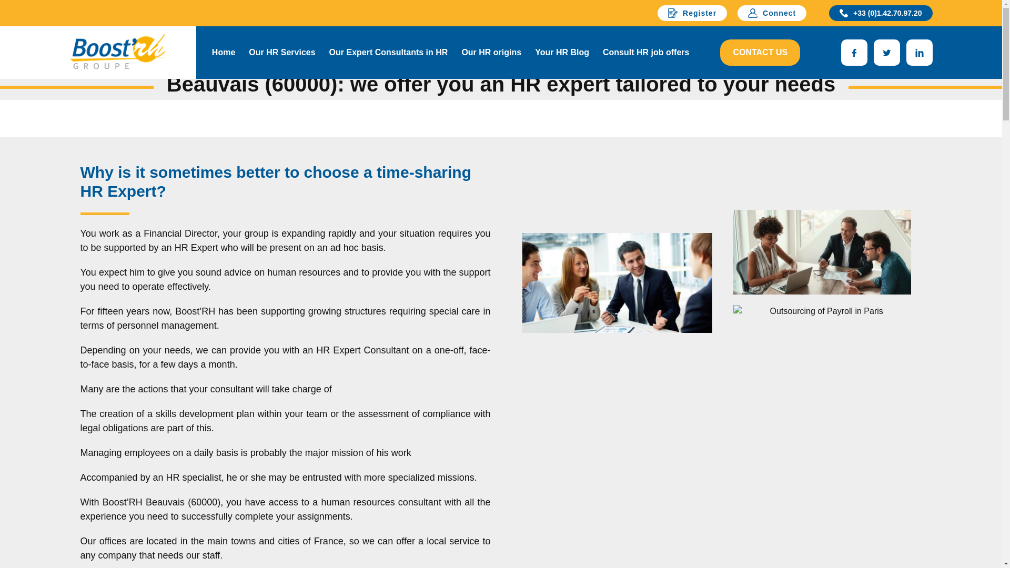 This screenshot has height=568, width=1010. What do you see at coordinates (491, 52) in the screenshot?
I see `Our HR origins` at bounding box center [491, 52].